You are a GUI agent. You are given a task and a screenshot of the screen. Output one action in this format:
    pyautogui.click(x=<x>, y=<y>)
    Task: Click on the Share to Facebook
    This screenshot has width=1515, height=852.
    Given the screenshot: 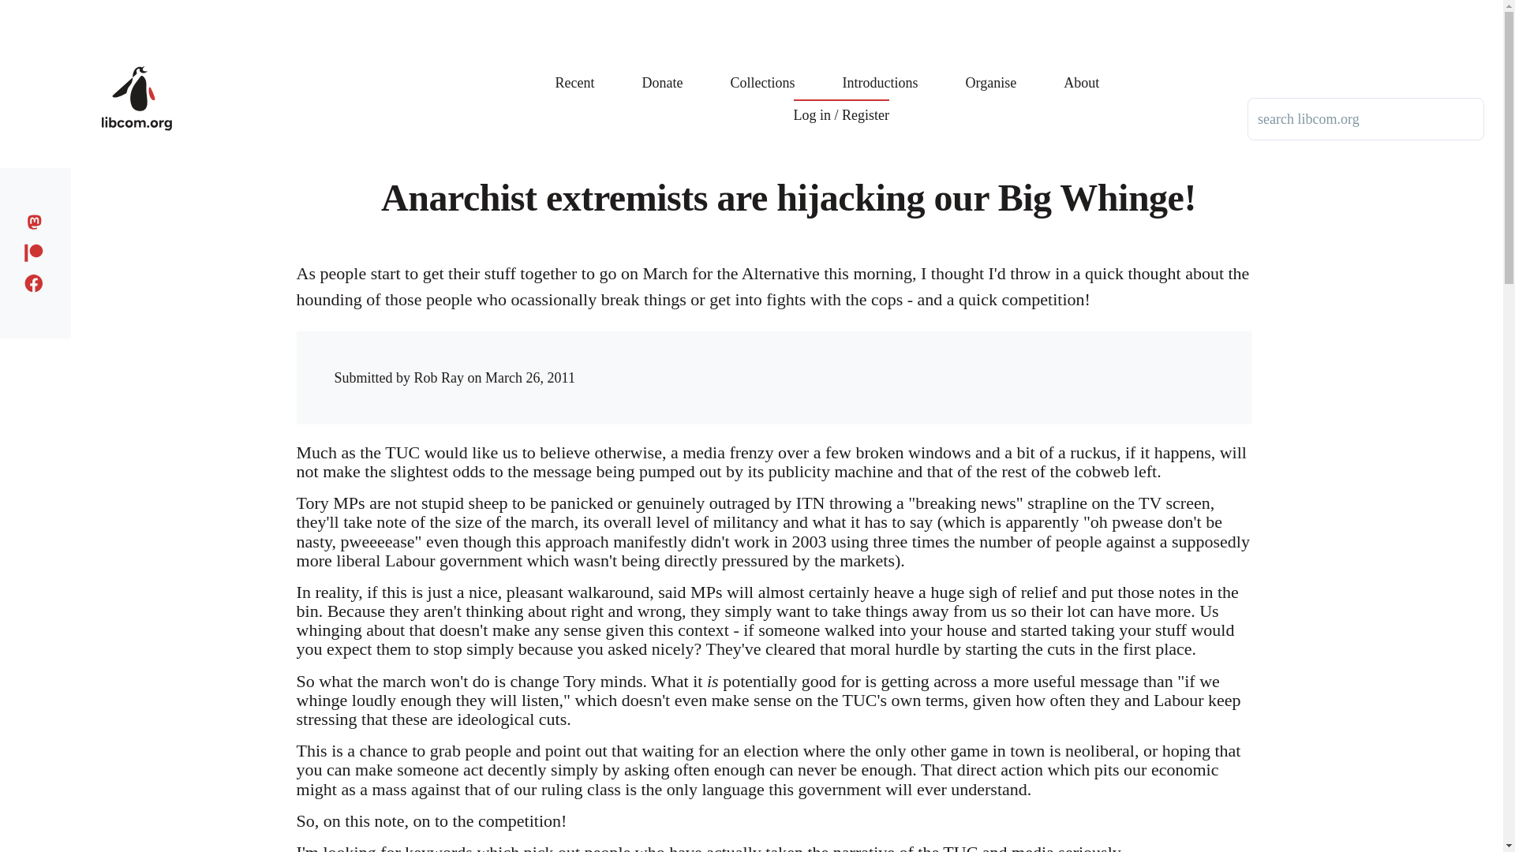 What is the action you would take?
    pyautogui.click(x=952, y=363)
    